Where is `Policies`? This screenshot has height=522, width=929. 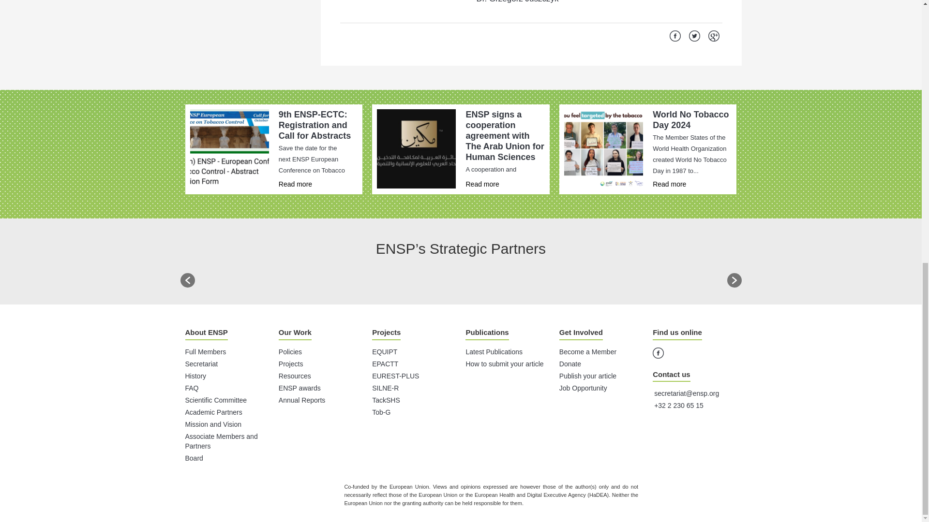 Policies is located at coordinates (290, 352).